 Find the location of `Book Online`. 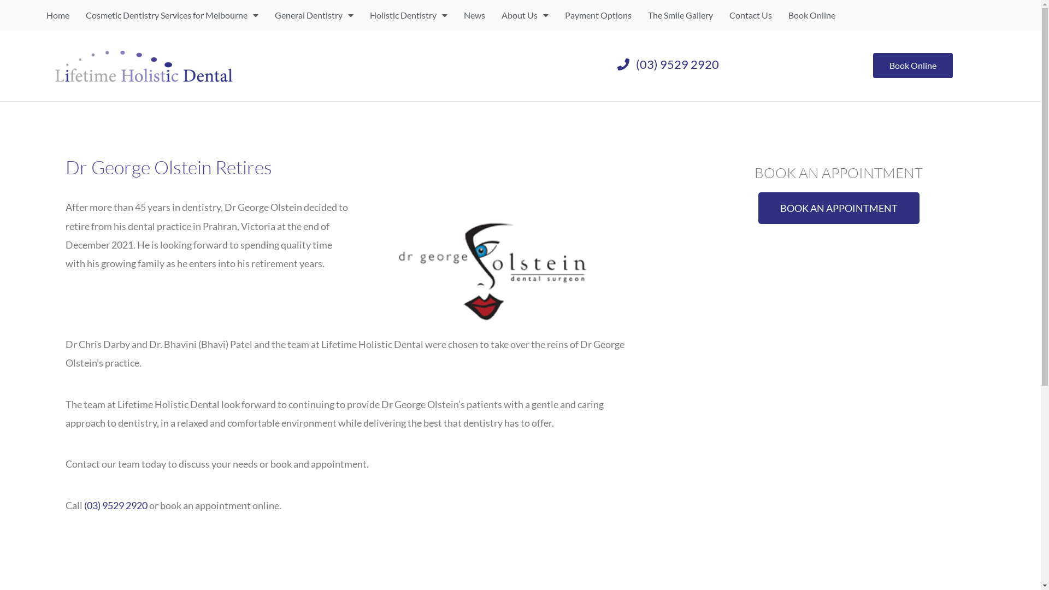

Book Online is located at coordinates (812, 15).